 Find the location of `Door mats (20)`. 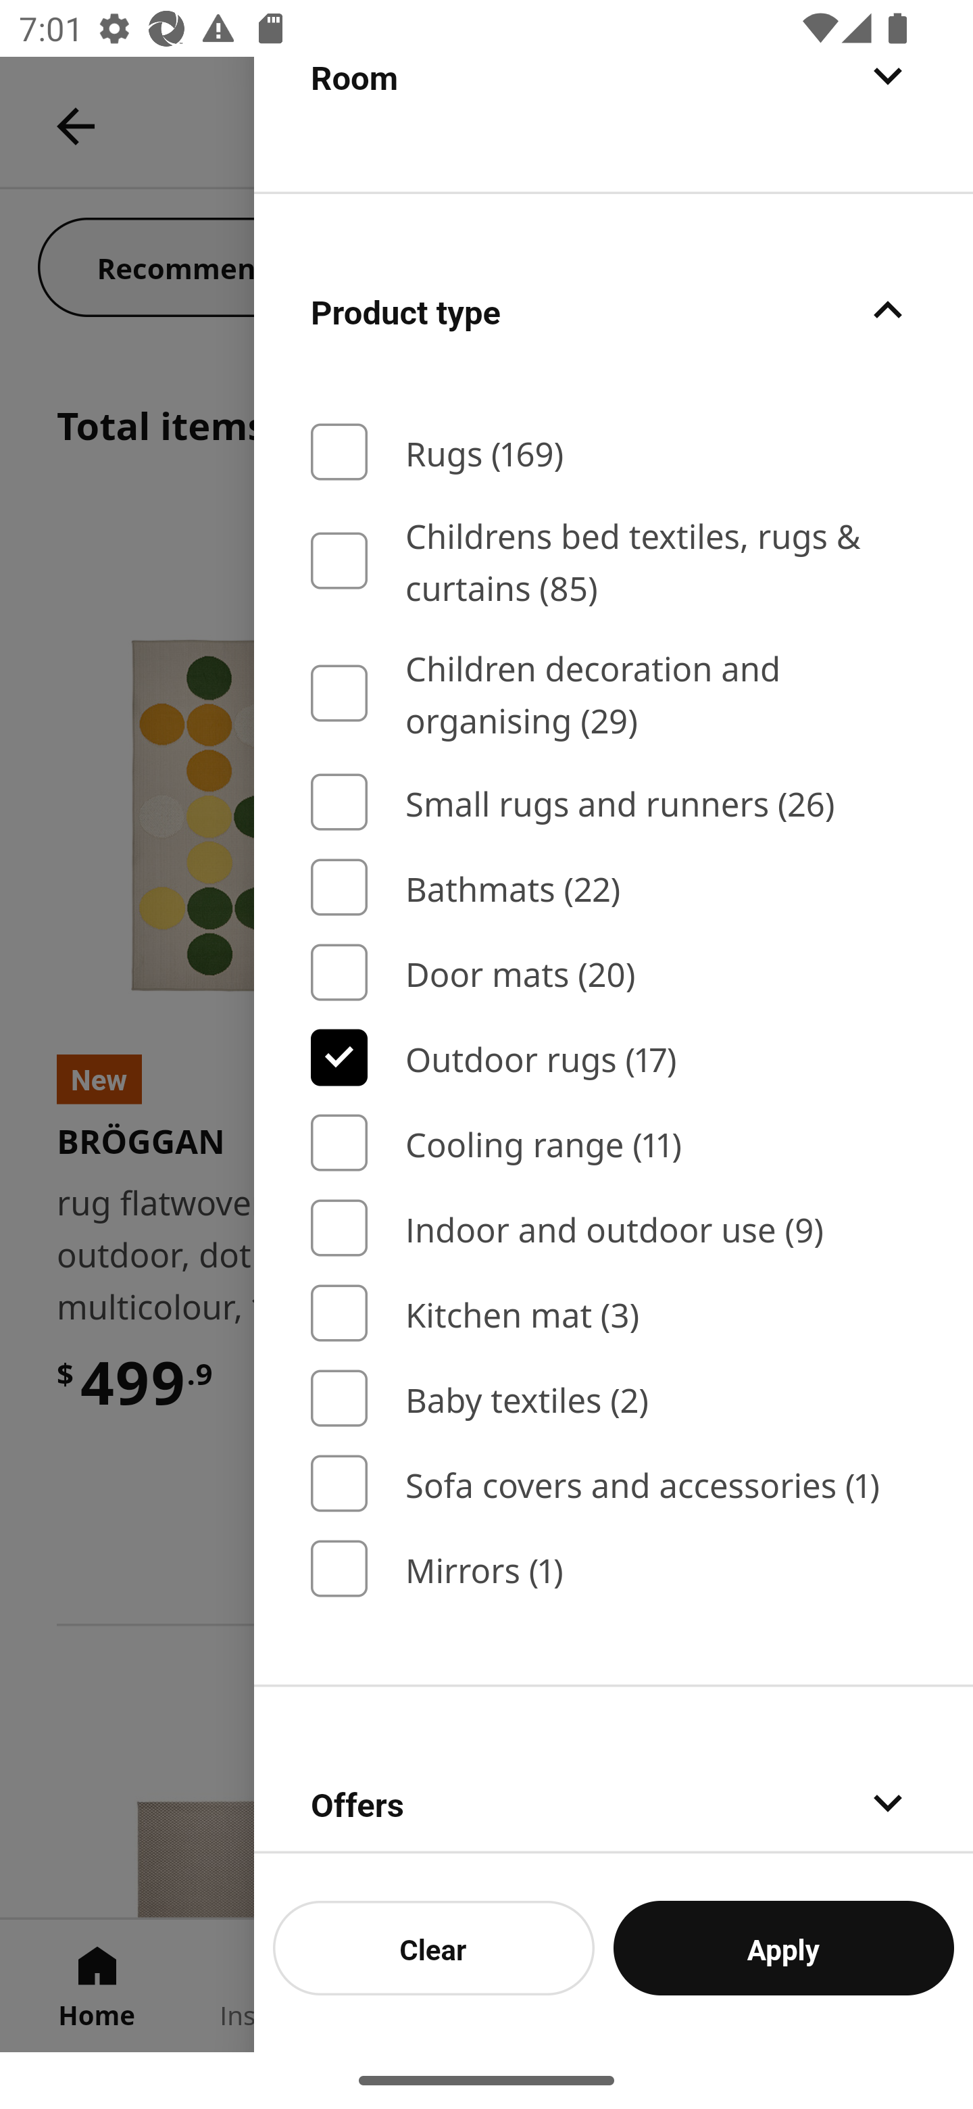

Door mats (20) is located at coordinates (614, 973).